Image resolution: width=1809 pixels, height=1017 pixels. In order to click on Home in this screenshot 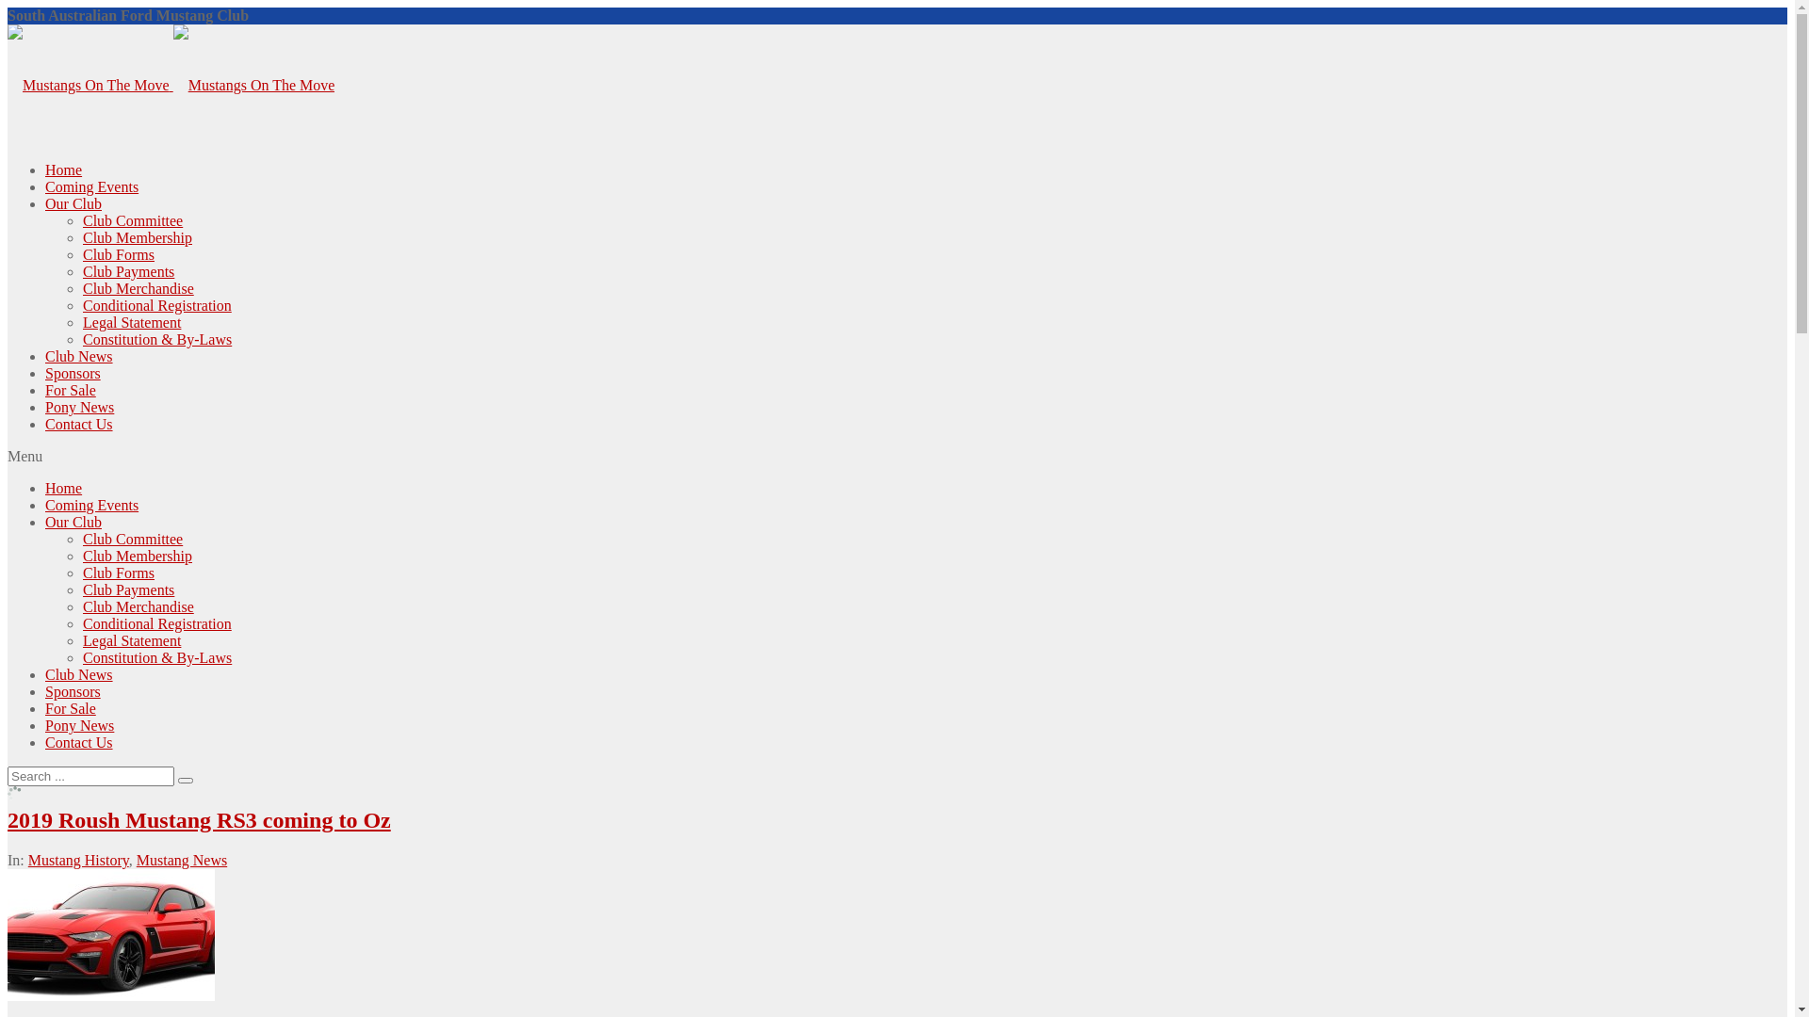, I will do `click(64, 488)`.